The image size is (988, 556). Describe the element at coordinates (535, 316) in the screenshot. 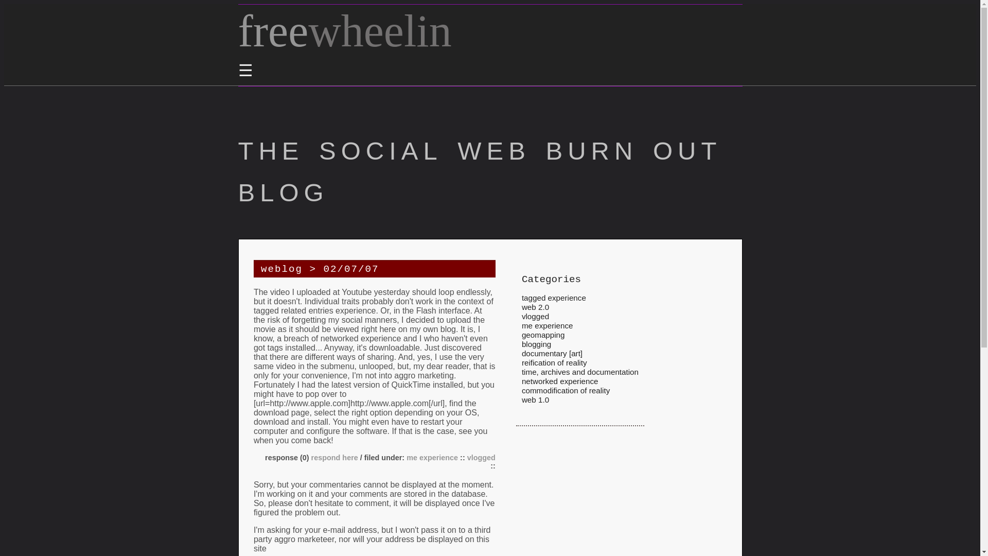

I see `vlogged` at that location.